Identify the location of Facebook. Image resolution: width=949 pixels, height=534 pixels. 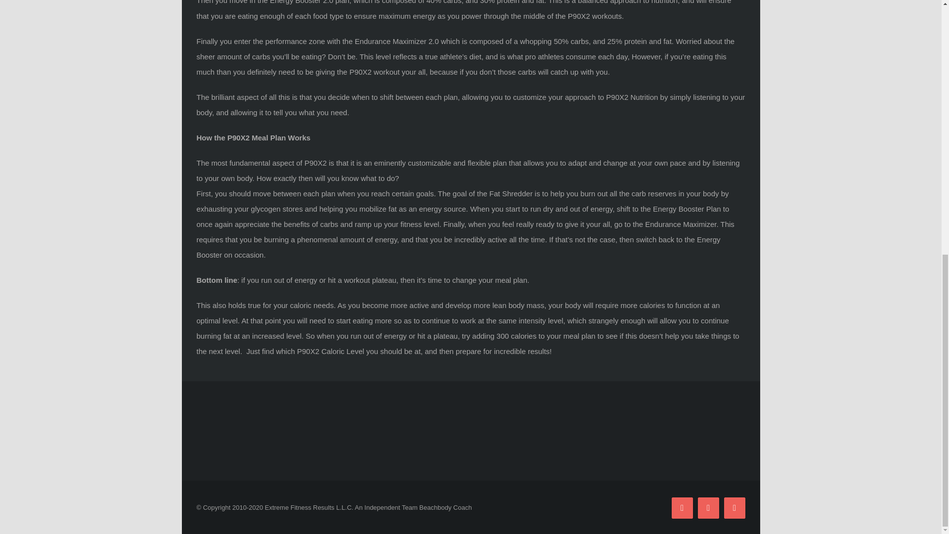
(682, 507).